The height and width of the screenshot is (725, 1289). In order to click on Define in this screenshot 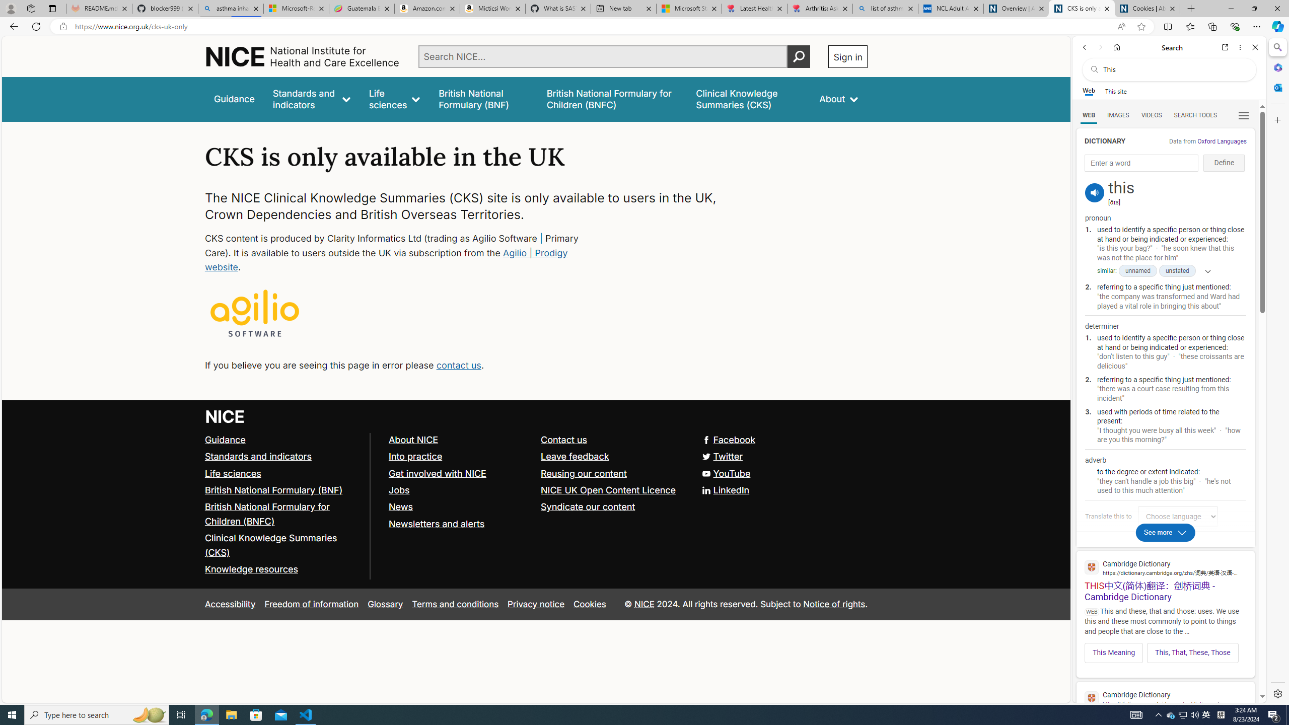, I will do `click(1225, 163)`.